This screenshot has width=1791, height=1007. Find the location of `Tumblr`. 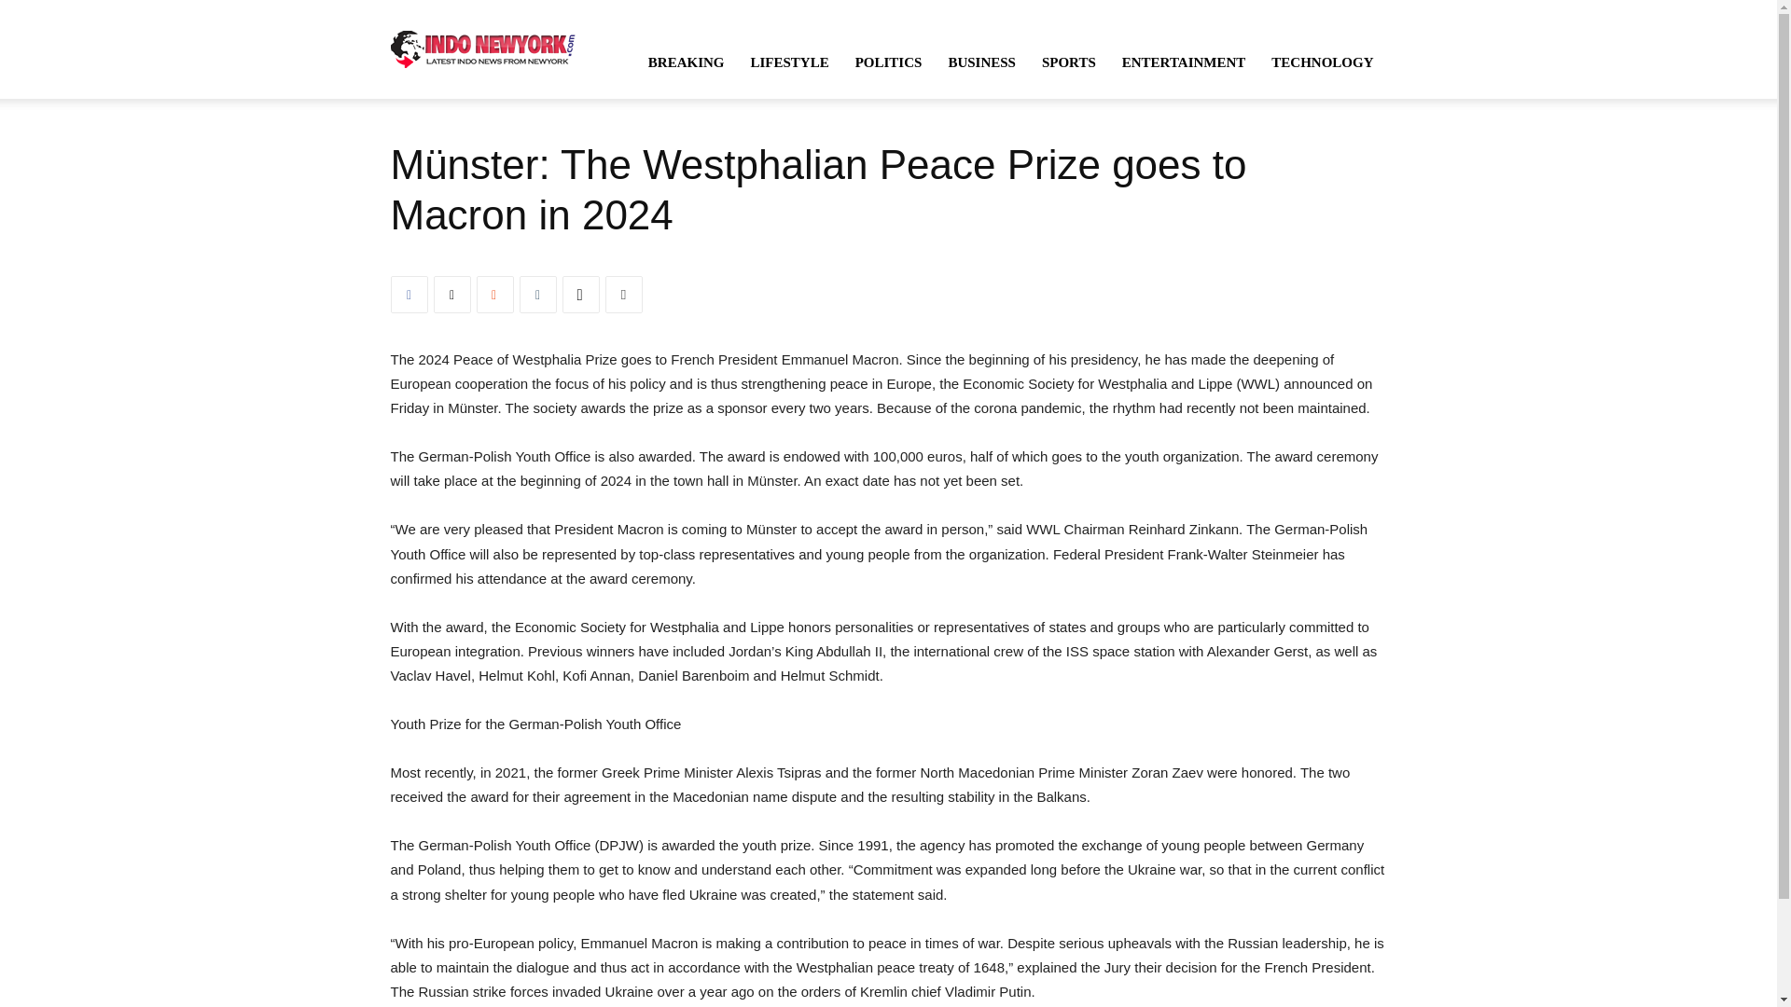

Tumblr is located at coordinates (537, 294).